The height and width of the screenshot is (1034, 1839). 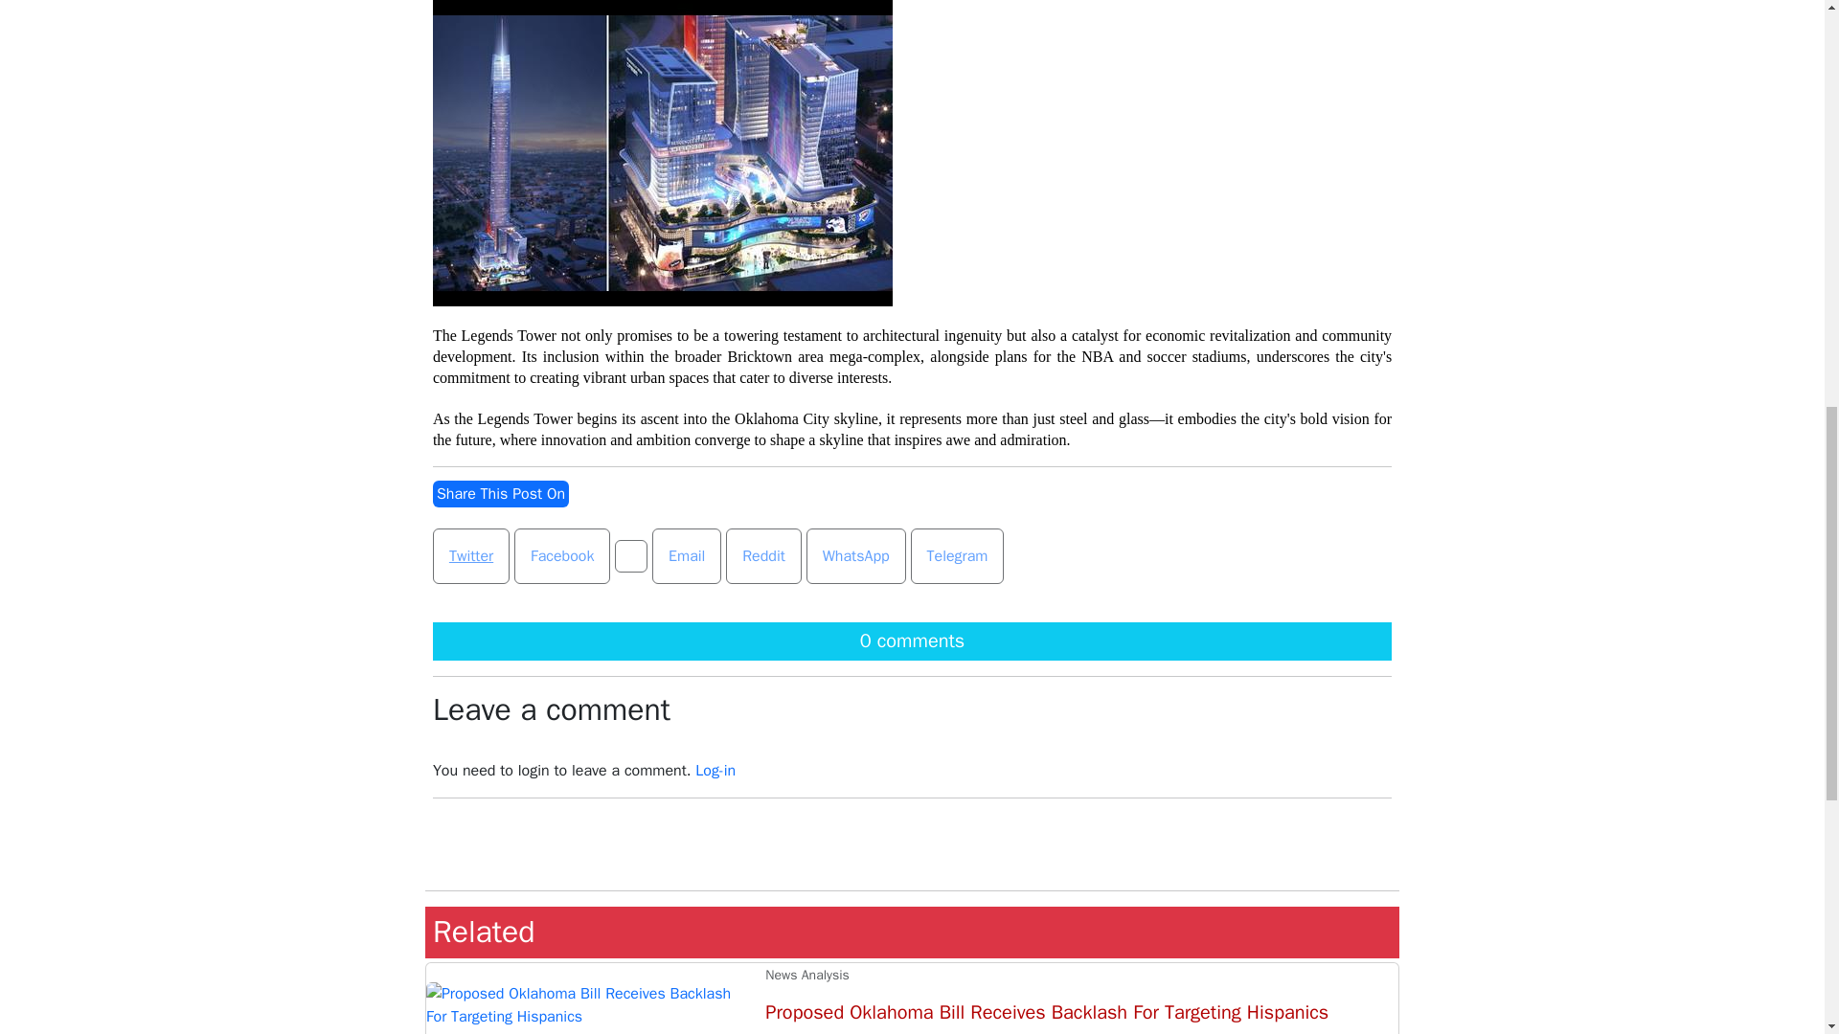 I want to click on Reddit, so click(x=763, y=555).